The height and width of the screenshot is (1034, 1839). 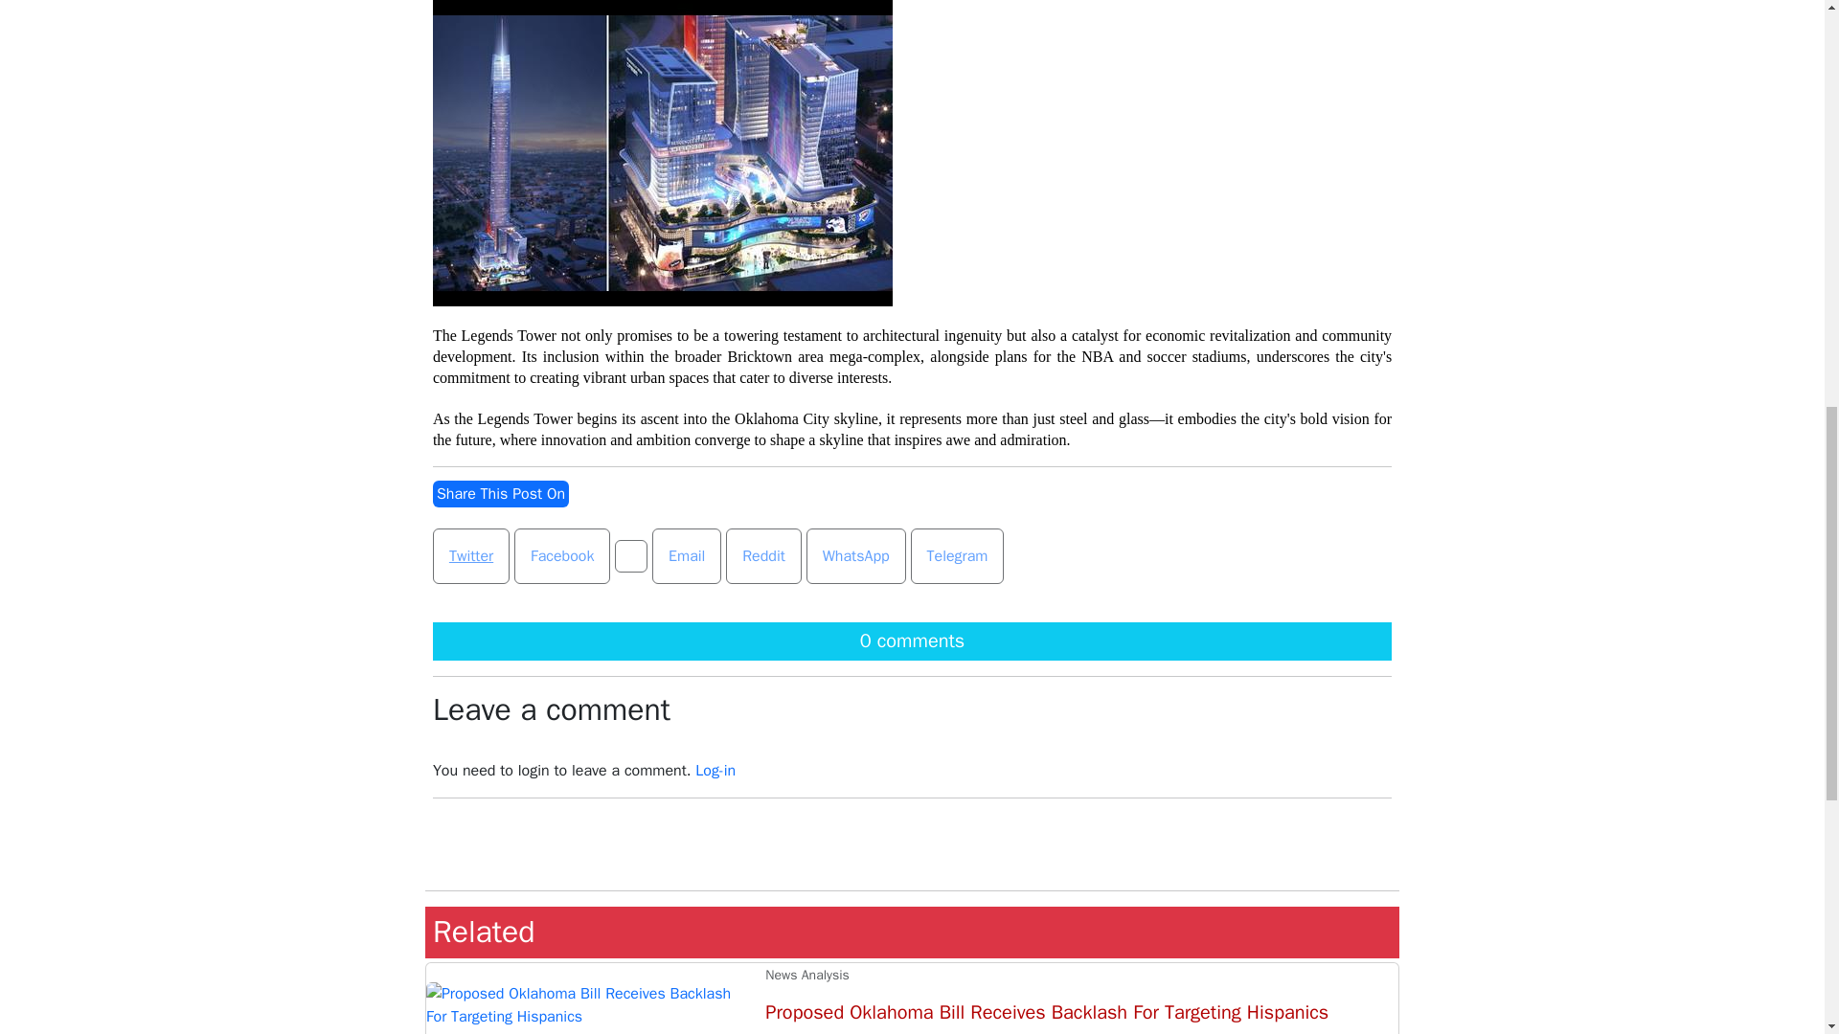 I want to click on Reddit, so click(x=763, y=555).